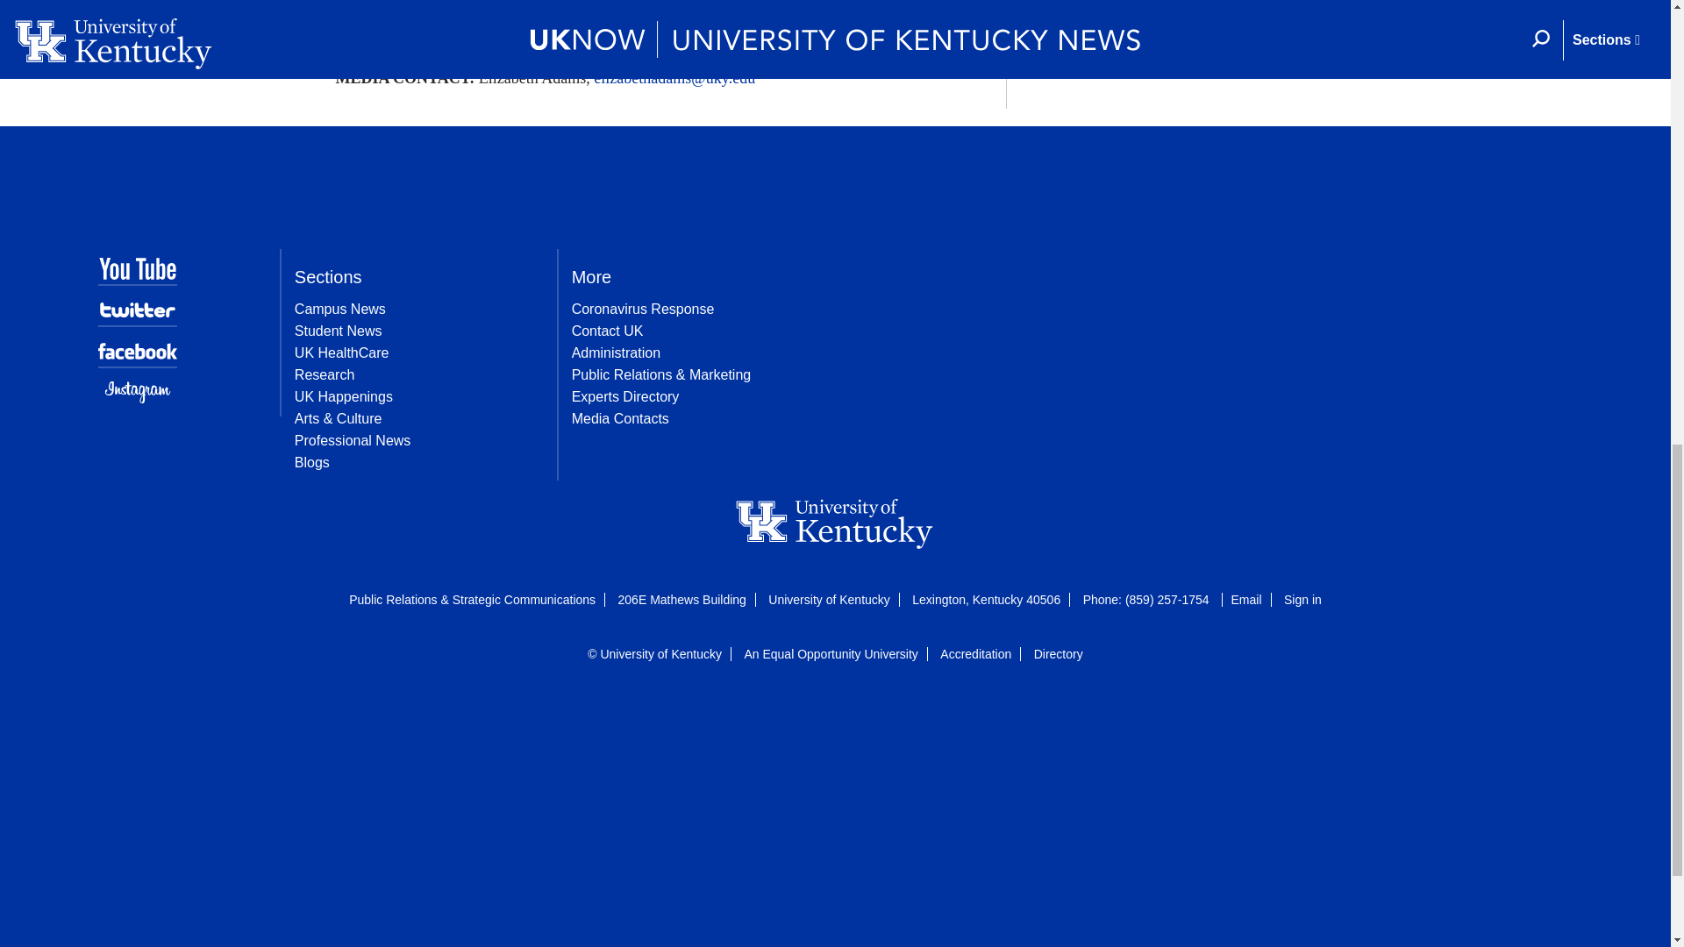 This screenshot has width=1684, height=947. I want to click on UK HealthCare, so click(342, 352).